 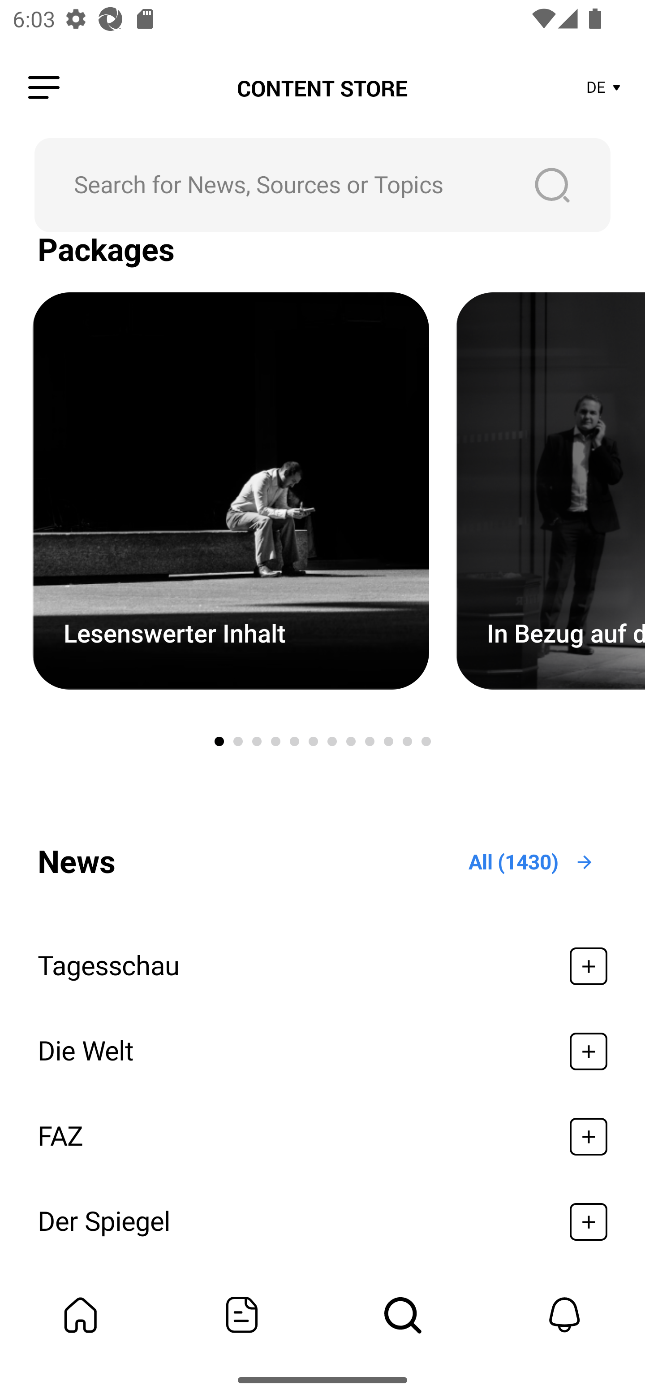 What do you see at coordinates (564, 1315) in the screenshot?
I see `Notifications` at bounding box center [564, 1315].